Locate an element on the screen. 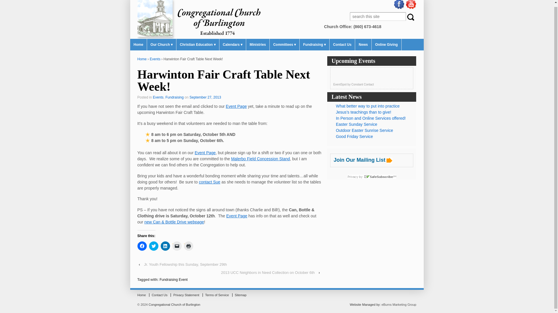 Image resolution: width=558 pixels, height=313 pixels. Events is located at coordinates (155, 59).